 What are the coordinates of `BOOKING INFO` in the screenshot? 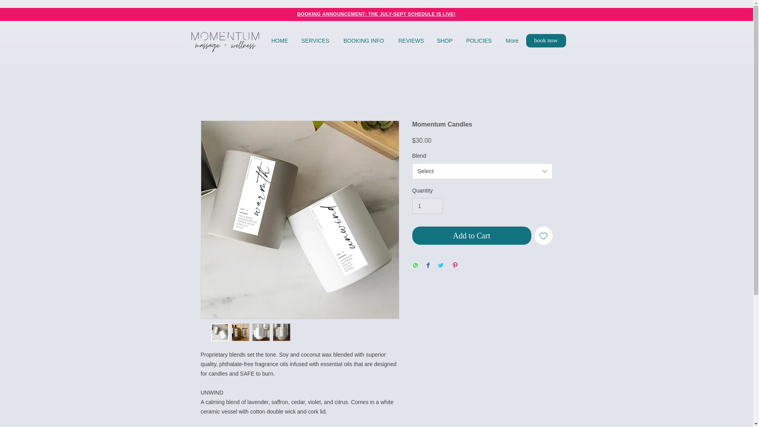 It's located at (364, 40).